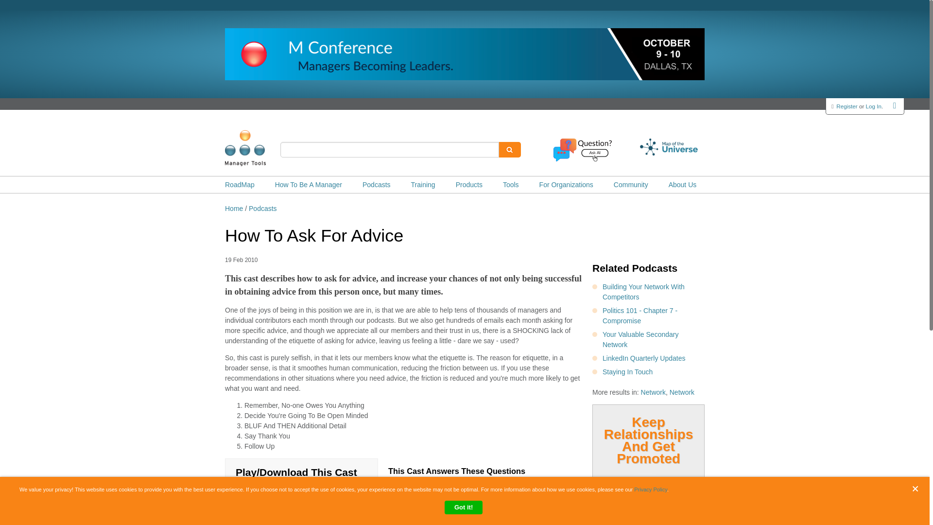 The width and height of the screenshot is (933, 525). I want to click on Log In, so click(874, 106).